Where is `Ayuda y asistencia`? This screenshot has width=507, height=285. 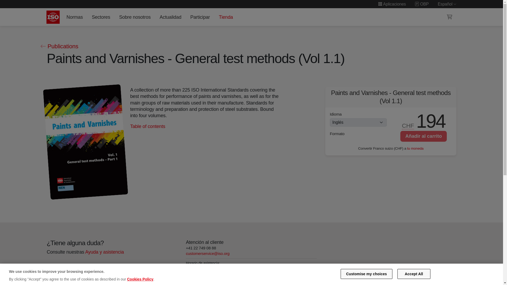 Ayuda y asistencia is located at coordinates (104, 252).